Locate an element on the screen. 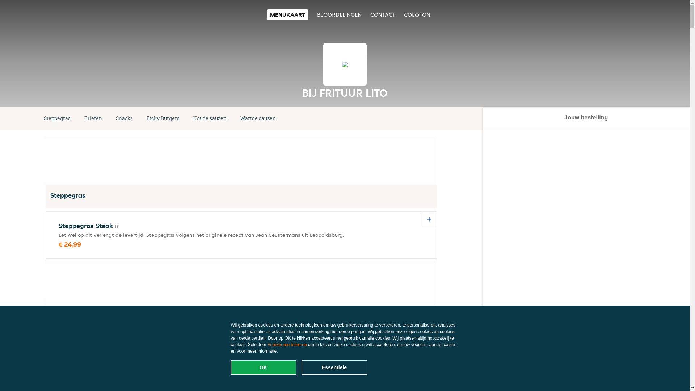 This screenshot has width=695, height=391. Voorkeuren beheren is located at coordinates (287, 345).